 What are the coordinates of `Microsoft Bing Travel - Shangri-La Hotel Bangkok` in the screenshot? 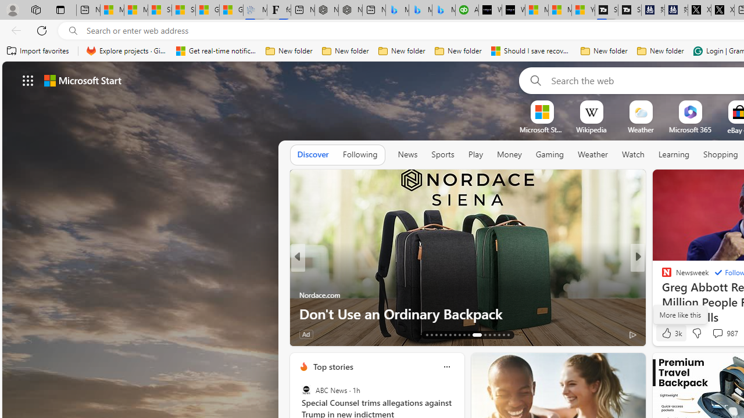 It's located at (443, 10).